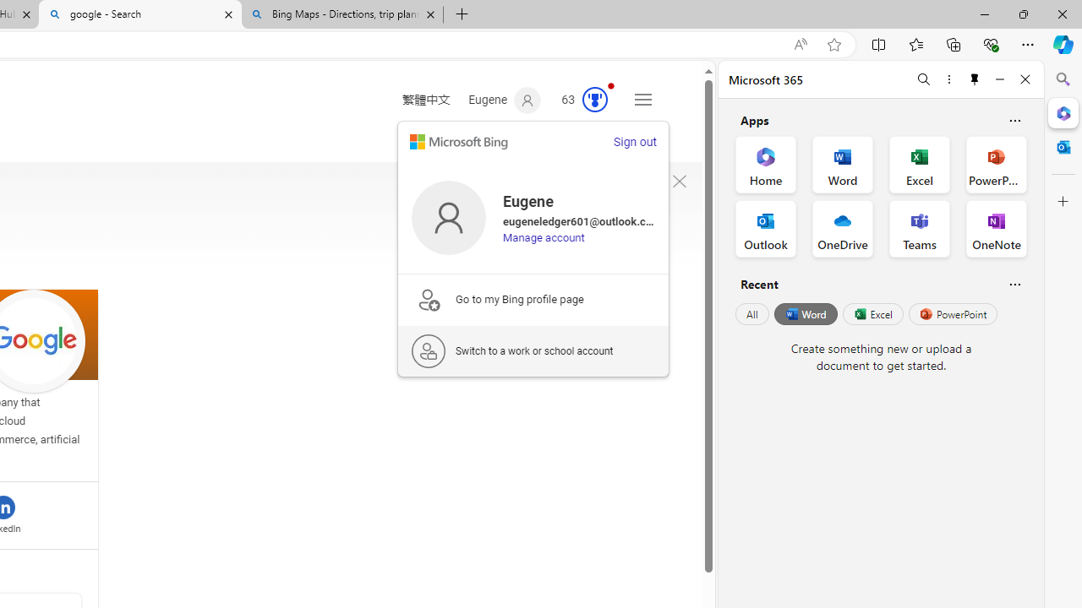 Image resolution: width=1082 pixels, height=608 pixels. Describe the element at coordinates (842, 164) in the screenshot. I see `Word Office App` at that location.